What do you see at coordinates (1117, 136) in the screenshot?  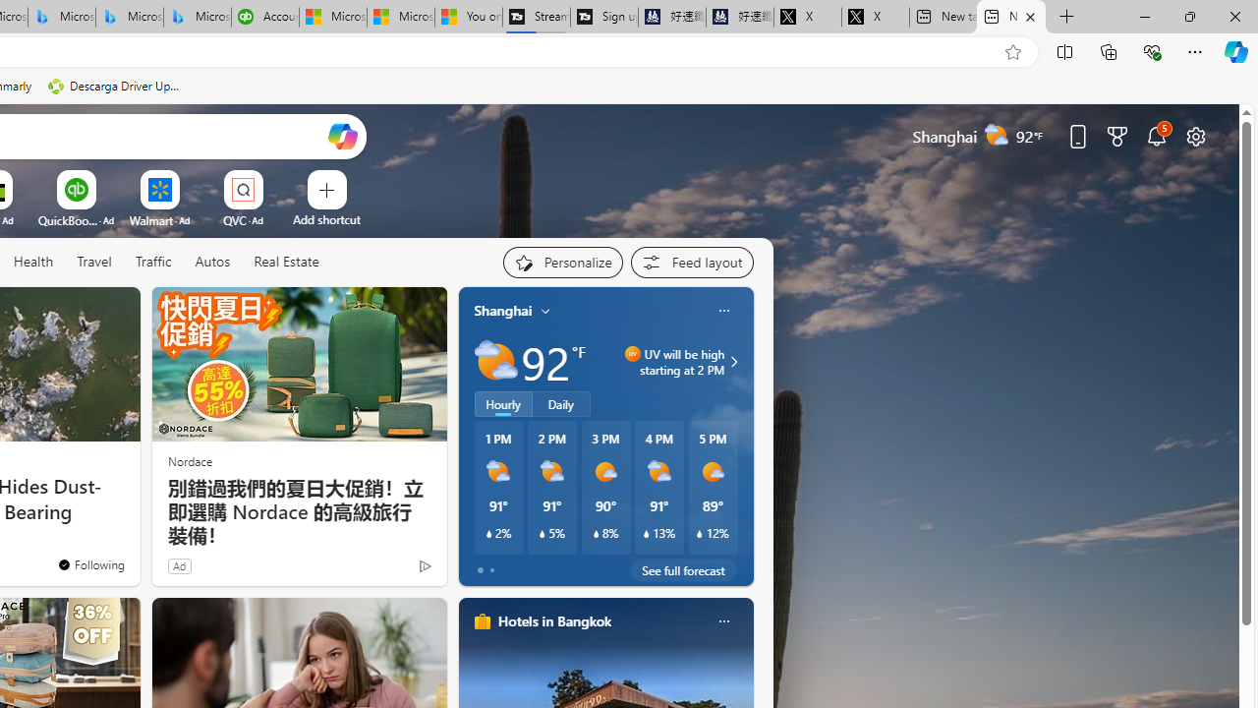 I see `Microsoft rewards` at bounding box center [1117, 136].